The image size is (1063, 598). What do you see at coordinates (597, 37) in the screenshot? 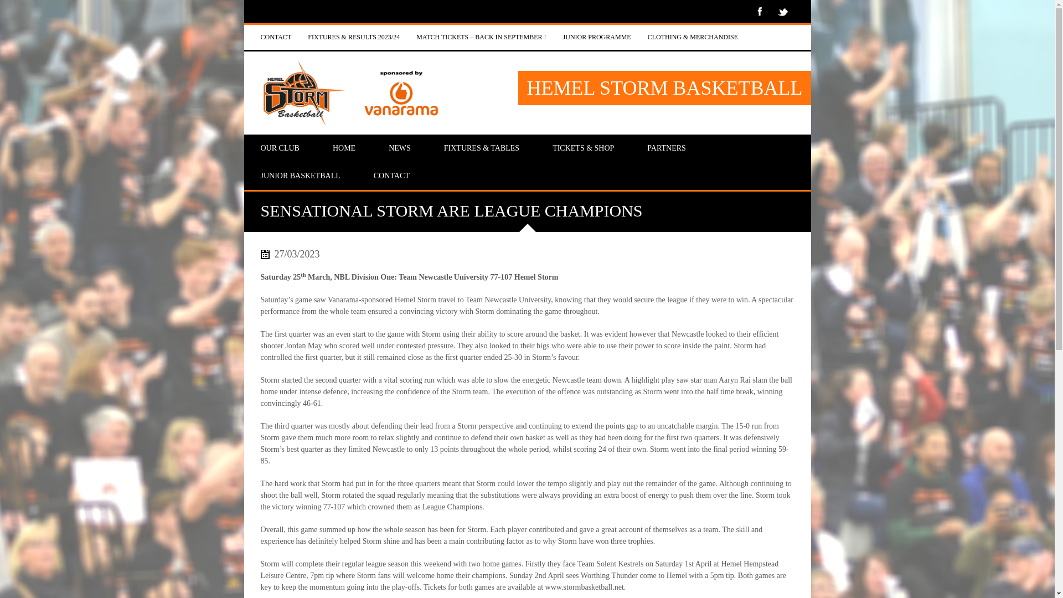
I see `JUNIOR PROGRAMME` at bounding box center [597, 37].